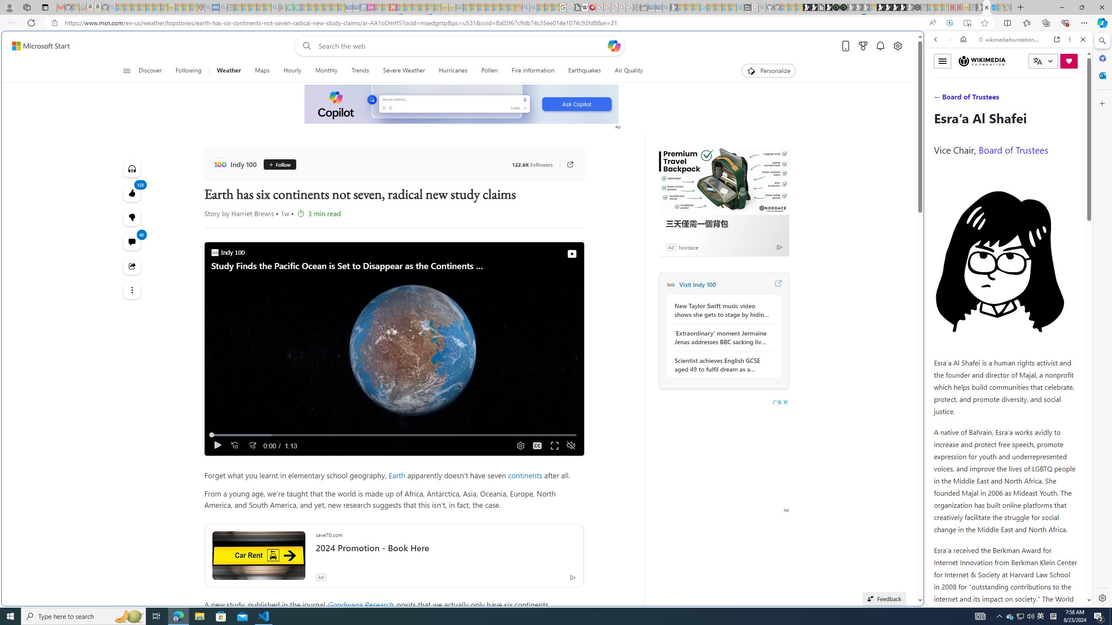  I want to click on google_privacy_policy_zh-CN.pdf, so click(854, 522).